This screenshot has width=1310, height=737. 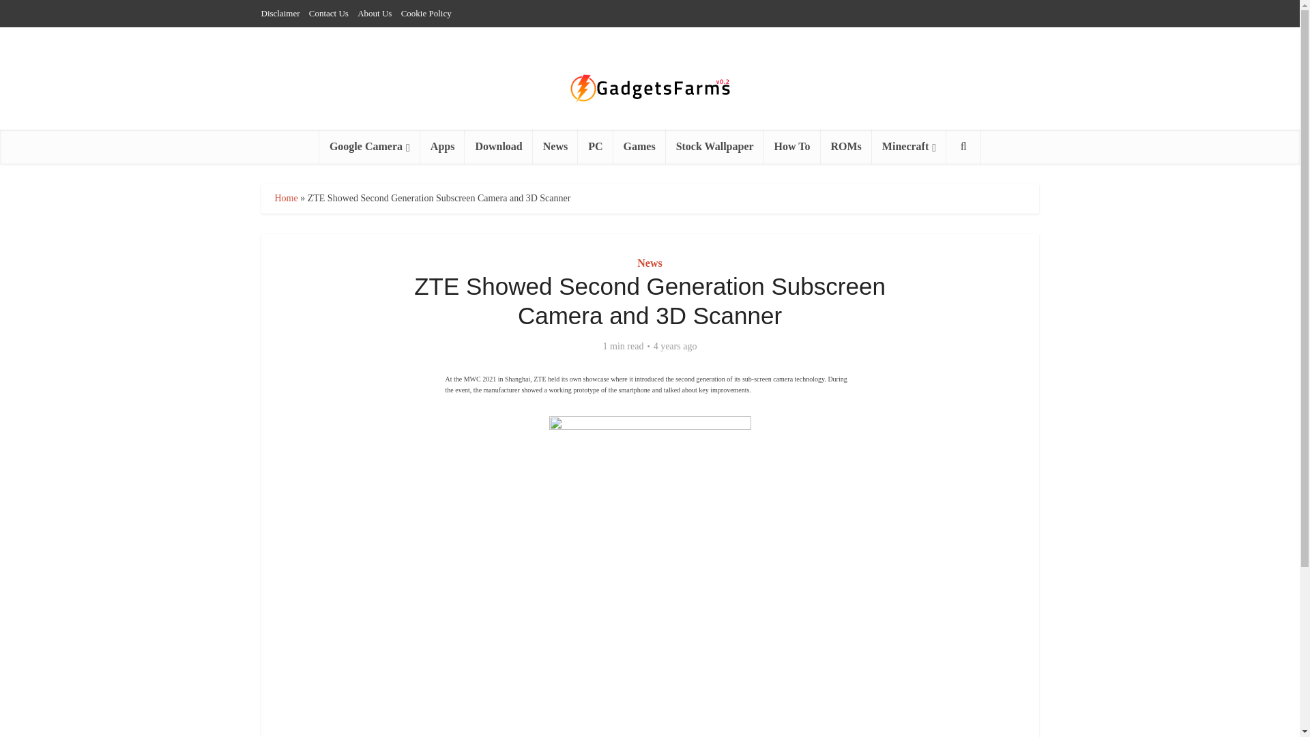 What do you see at coordinates (280, 13) in the screenshot?
I see `Disclaimer` at bounding box center [280, 13].